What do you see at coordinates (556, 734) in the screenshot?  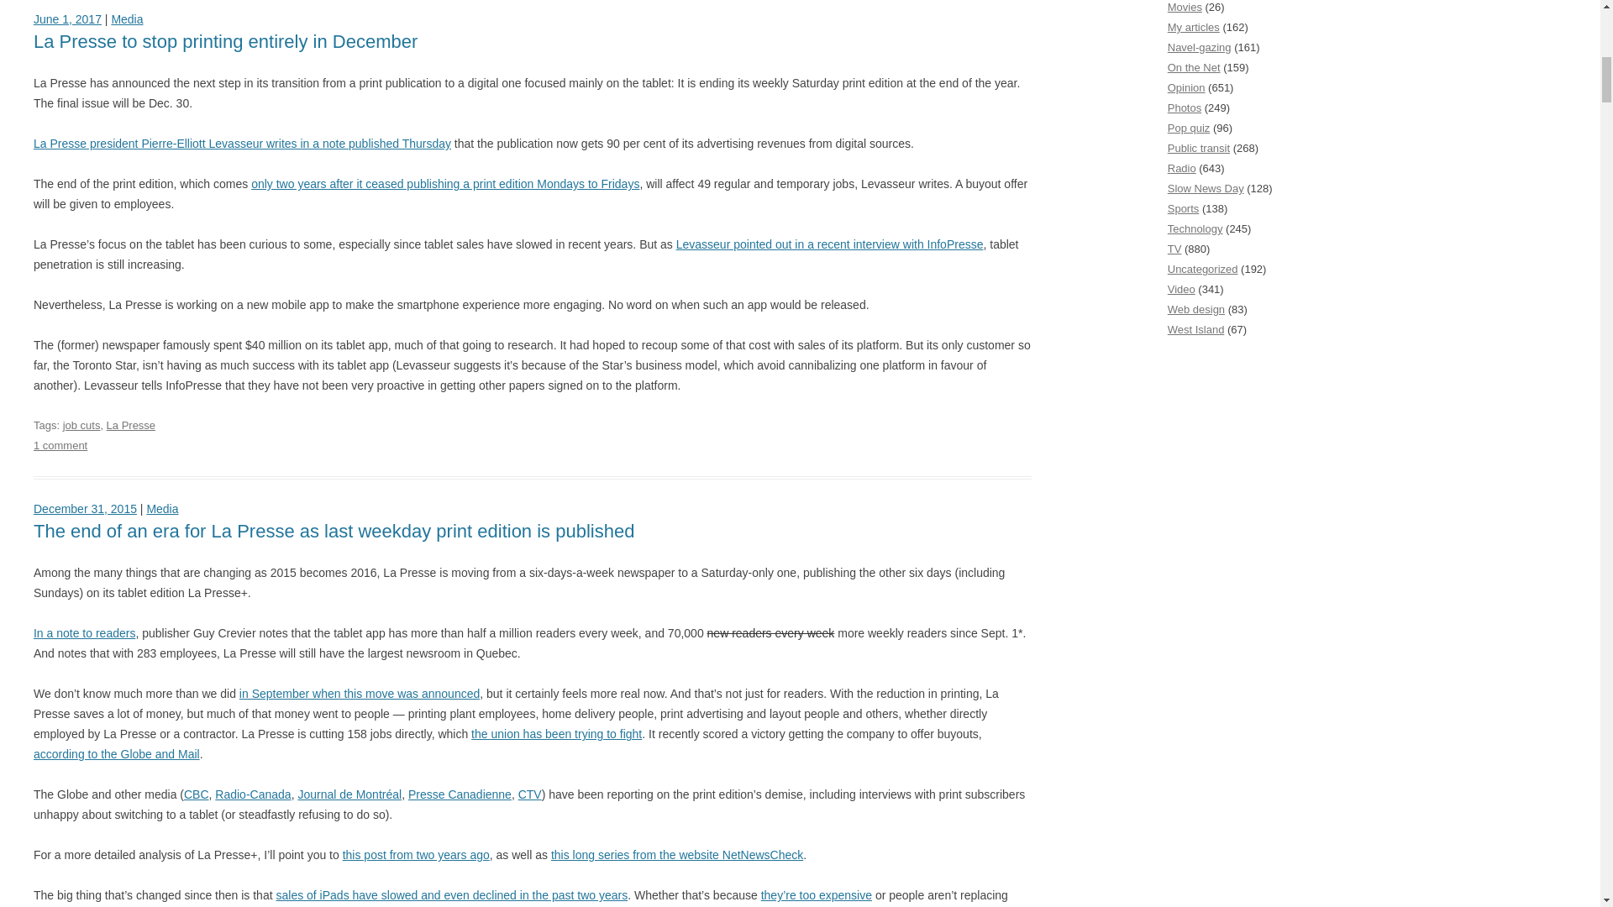 I see `the union has been trying to fight` at bounding box center [556, 734].